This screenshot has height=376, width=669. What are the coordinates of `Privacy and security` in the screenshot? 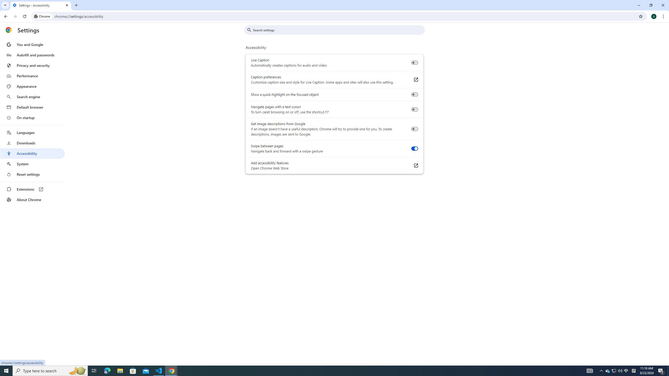 It's located at (32, 65).